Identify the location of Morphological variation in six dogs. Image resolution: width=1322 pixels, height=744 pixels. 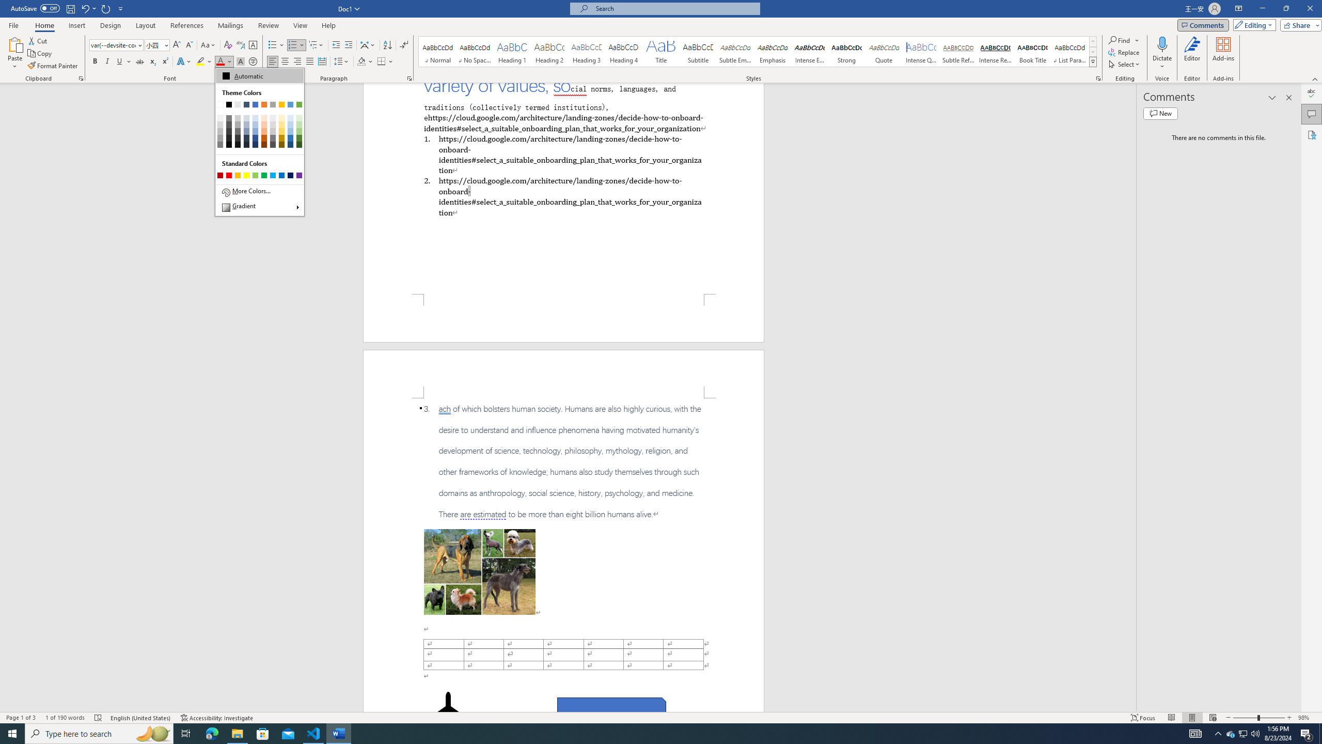
(479, 571).